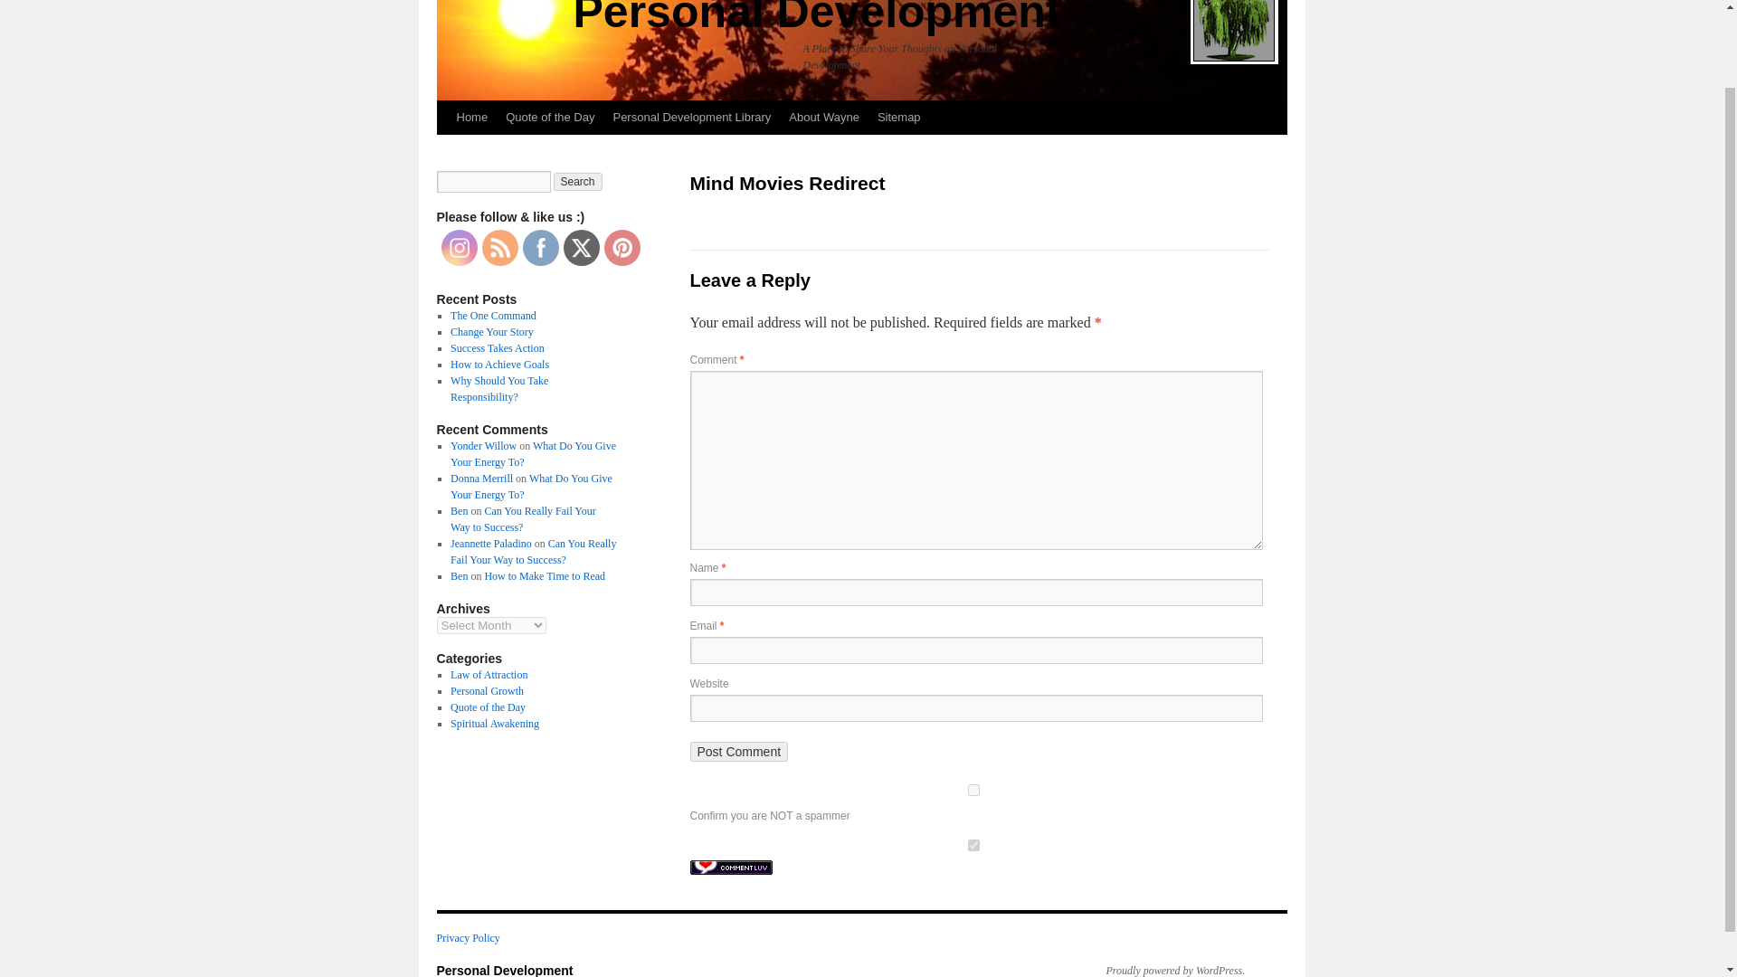  Describe the element at coordinates (487, 691) in the screenshot. I see `Personal Growth` at that location.